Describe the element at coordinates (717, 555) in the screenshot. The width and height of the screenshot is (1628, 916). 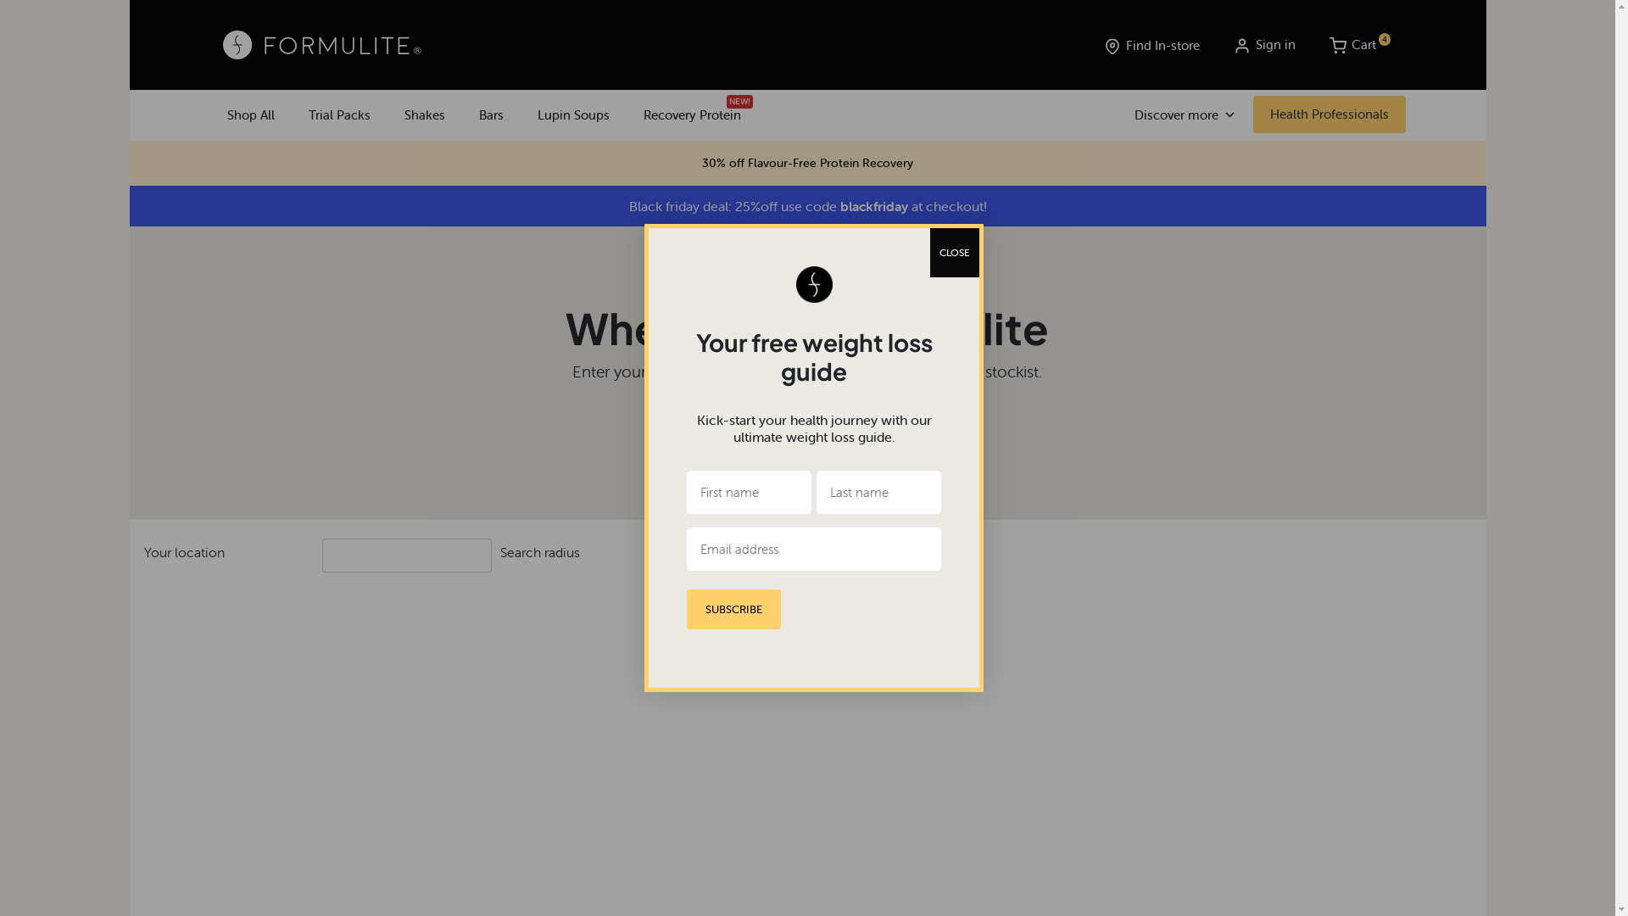
I see `Search` at that location.